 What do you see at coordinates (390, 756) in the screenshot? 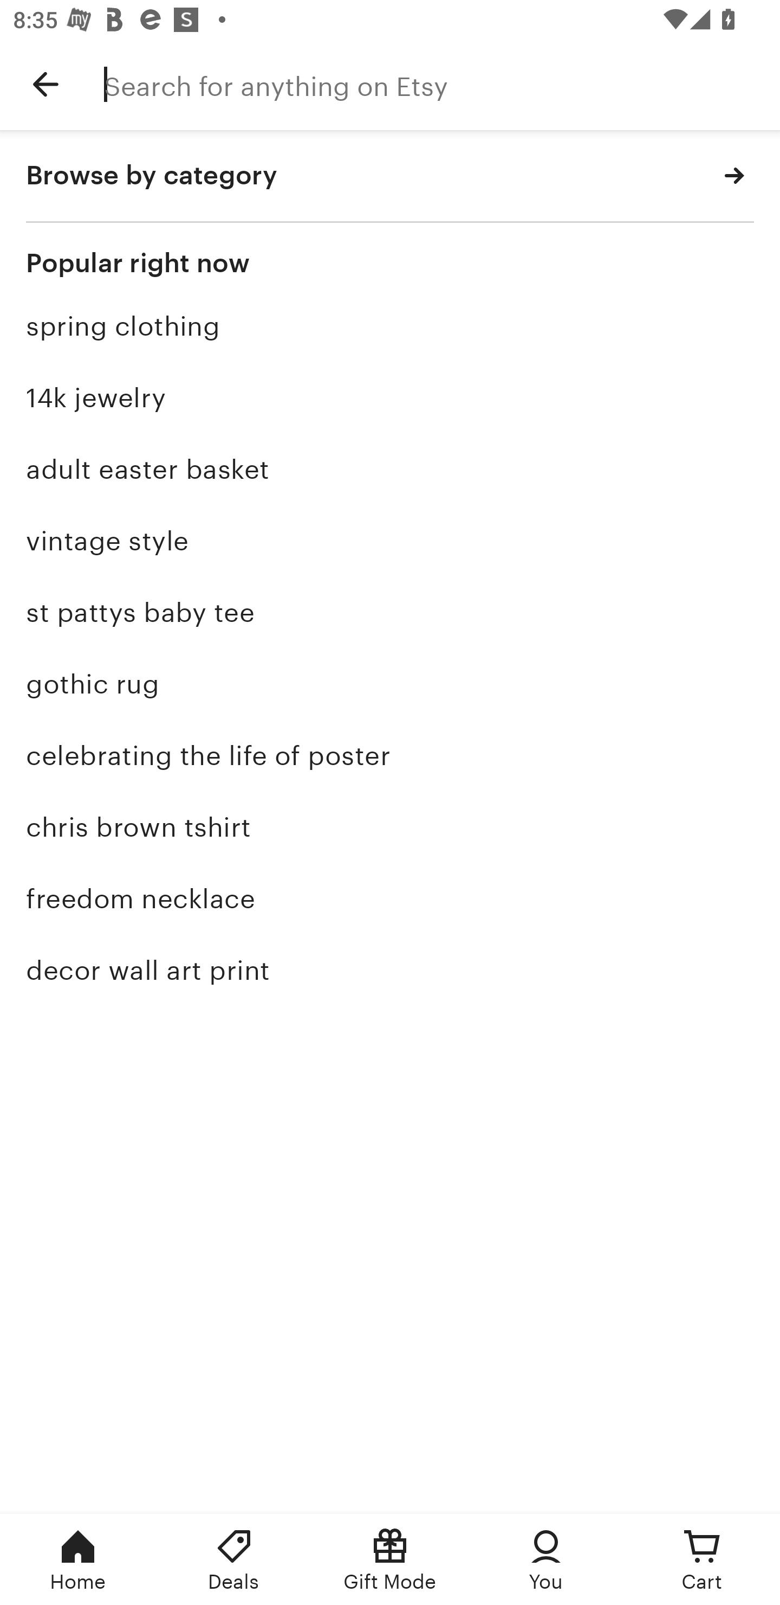
I see `celebrating the life of poster` at bounding box center [390, 756].